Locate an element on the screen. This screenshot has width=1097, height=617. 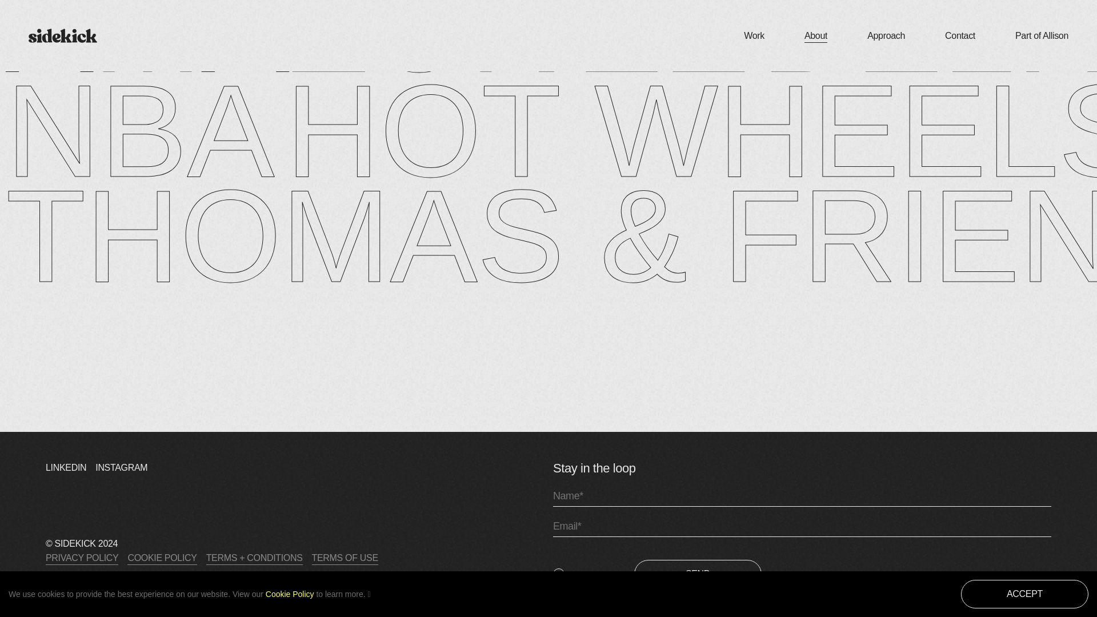
EE is located at coordinates (662, 39).